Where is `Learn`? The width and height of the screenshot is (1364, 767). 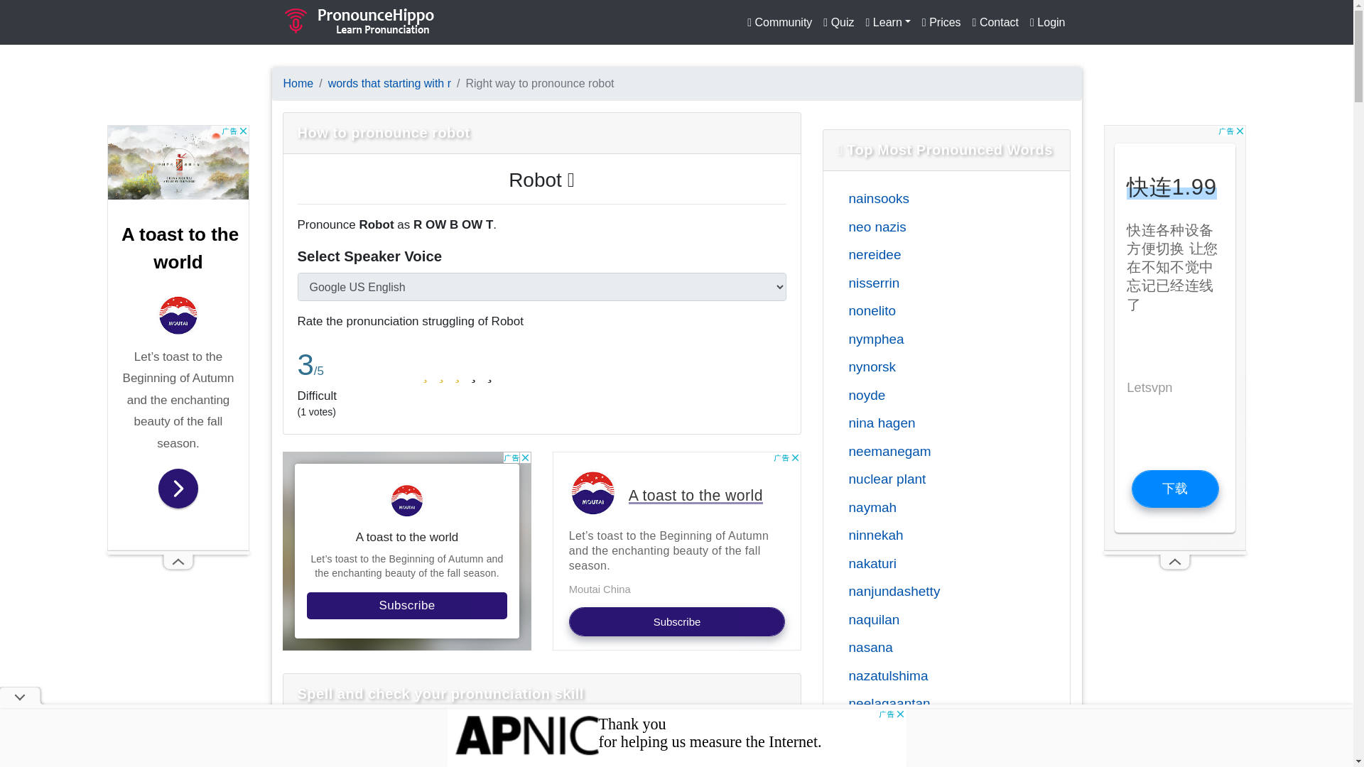 Learn is located at coordinates (888, 22).